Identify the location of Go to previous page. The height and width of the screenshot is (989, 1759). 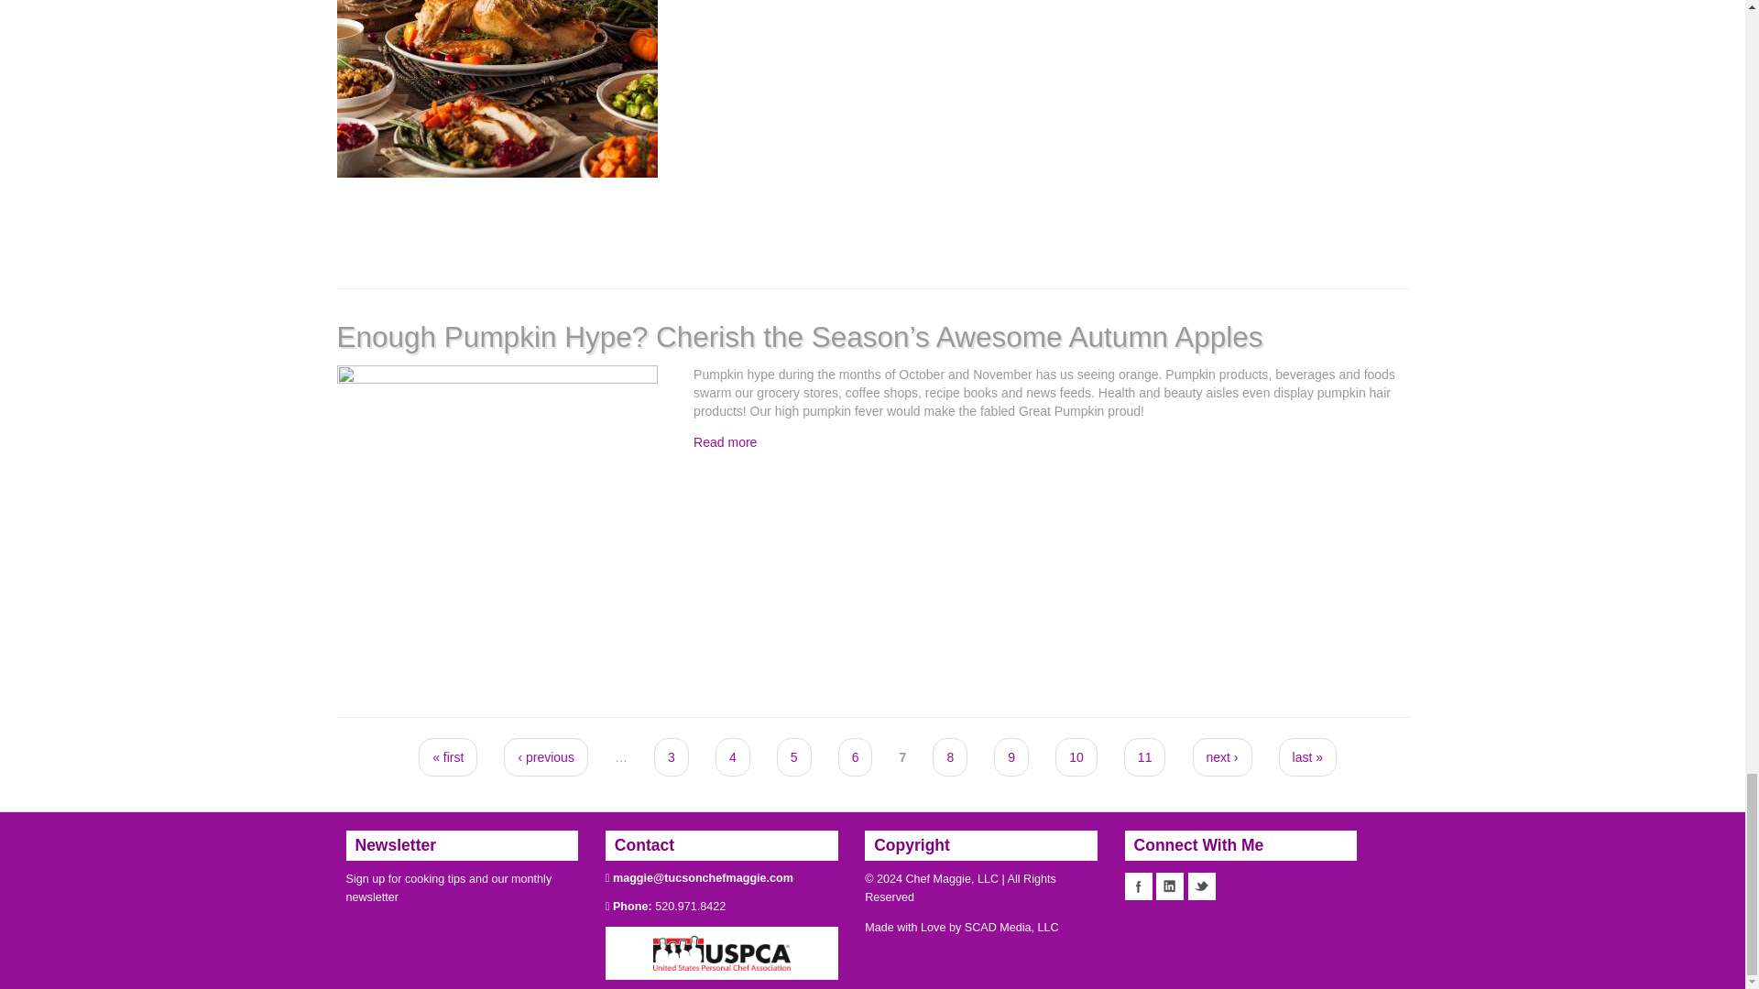
(545, 756).